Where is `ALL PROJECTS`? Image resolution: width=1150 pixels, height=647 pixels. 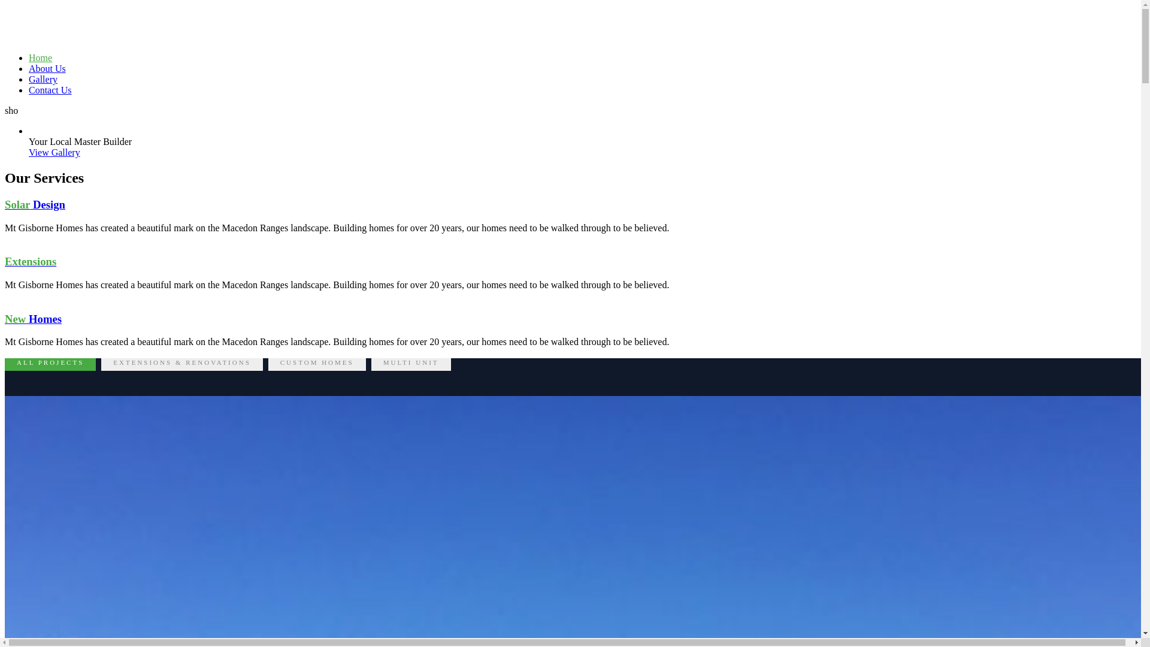
ALL PROJECTS is located at coordinates (50, 362).